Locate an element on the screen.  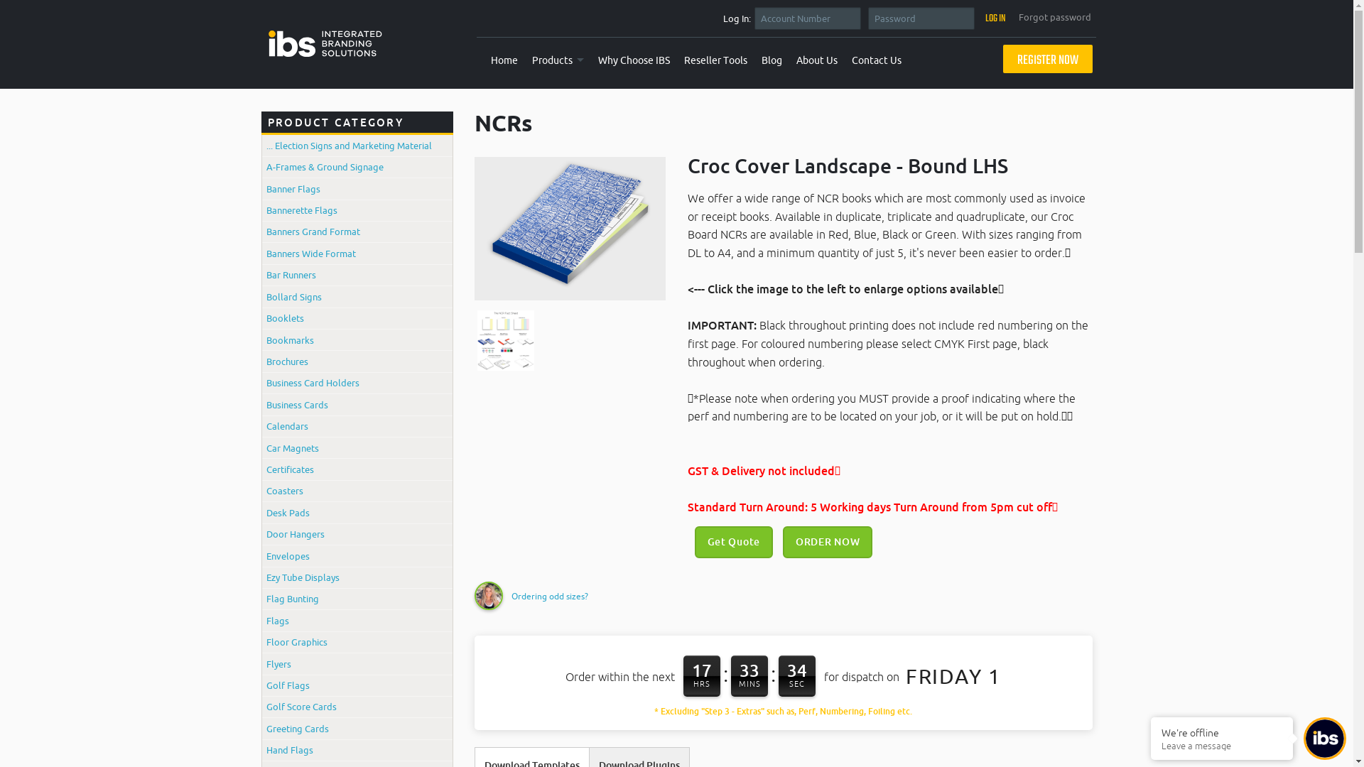
Calendars is located at coordinates (357, 426).